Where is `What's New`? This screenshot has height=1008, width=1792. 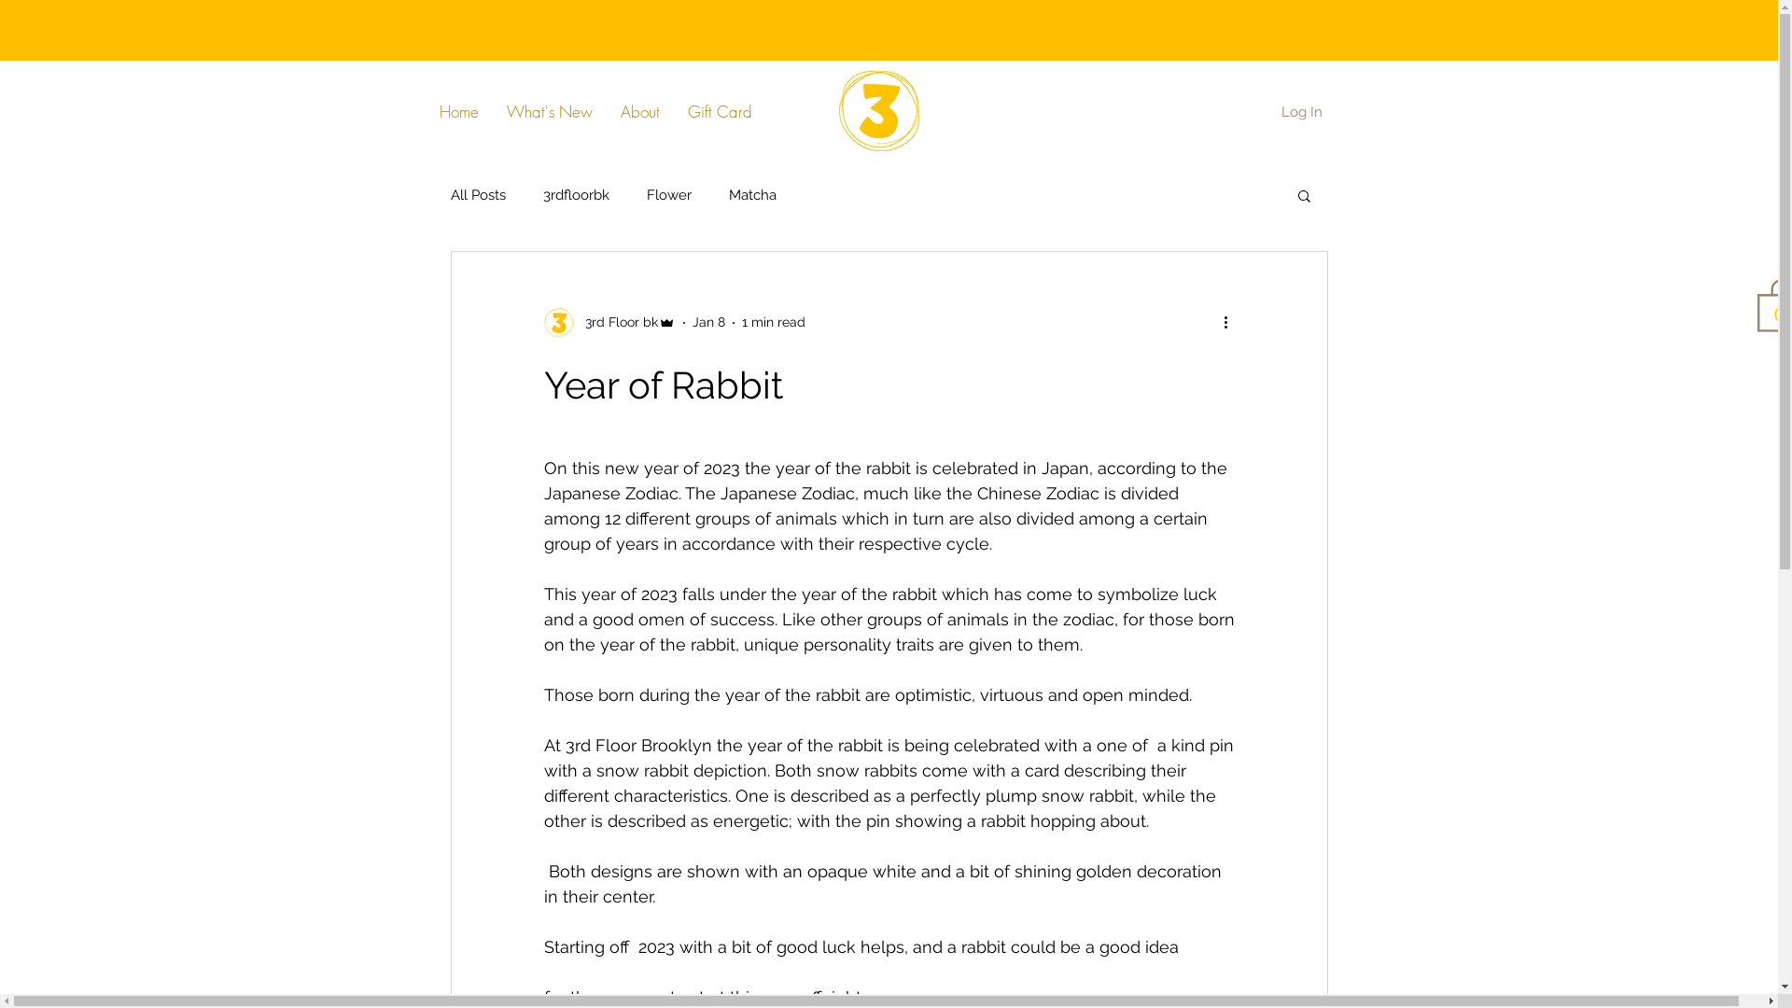
What's New is located at coordinates (550, 112).